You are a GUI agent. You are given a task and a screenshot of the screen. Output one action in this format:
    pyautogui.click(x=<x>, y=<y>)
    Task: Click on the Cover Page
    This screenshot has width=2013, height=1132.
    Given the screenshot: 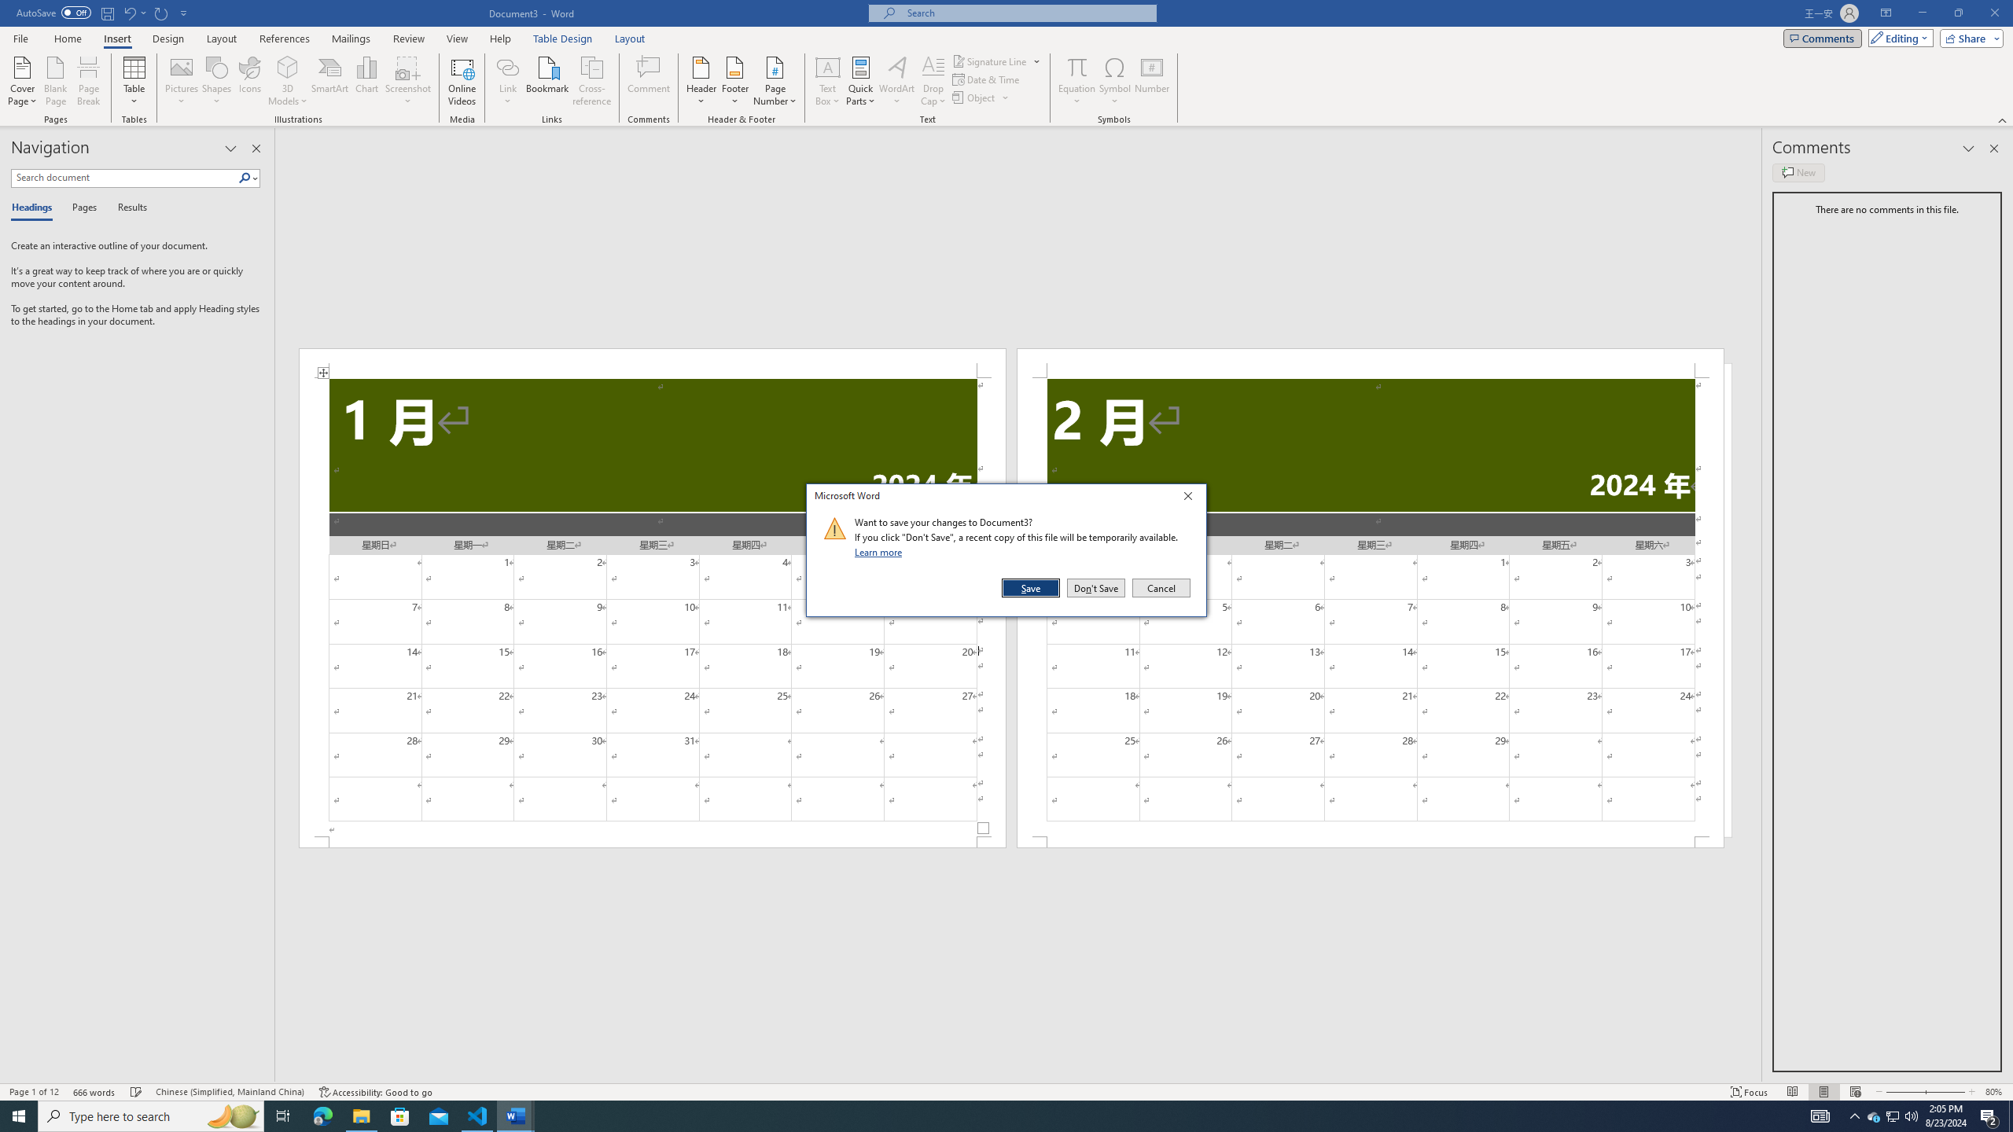 What is the action you would take?
    pyautogui.click(x=23, y=81)
    